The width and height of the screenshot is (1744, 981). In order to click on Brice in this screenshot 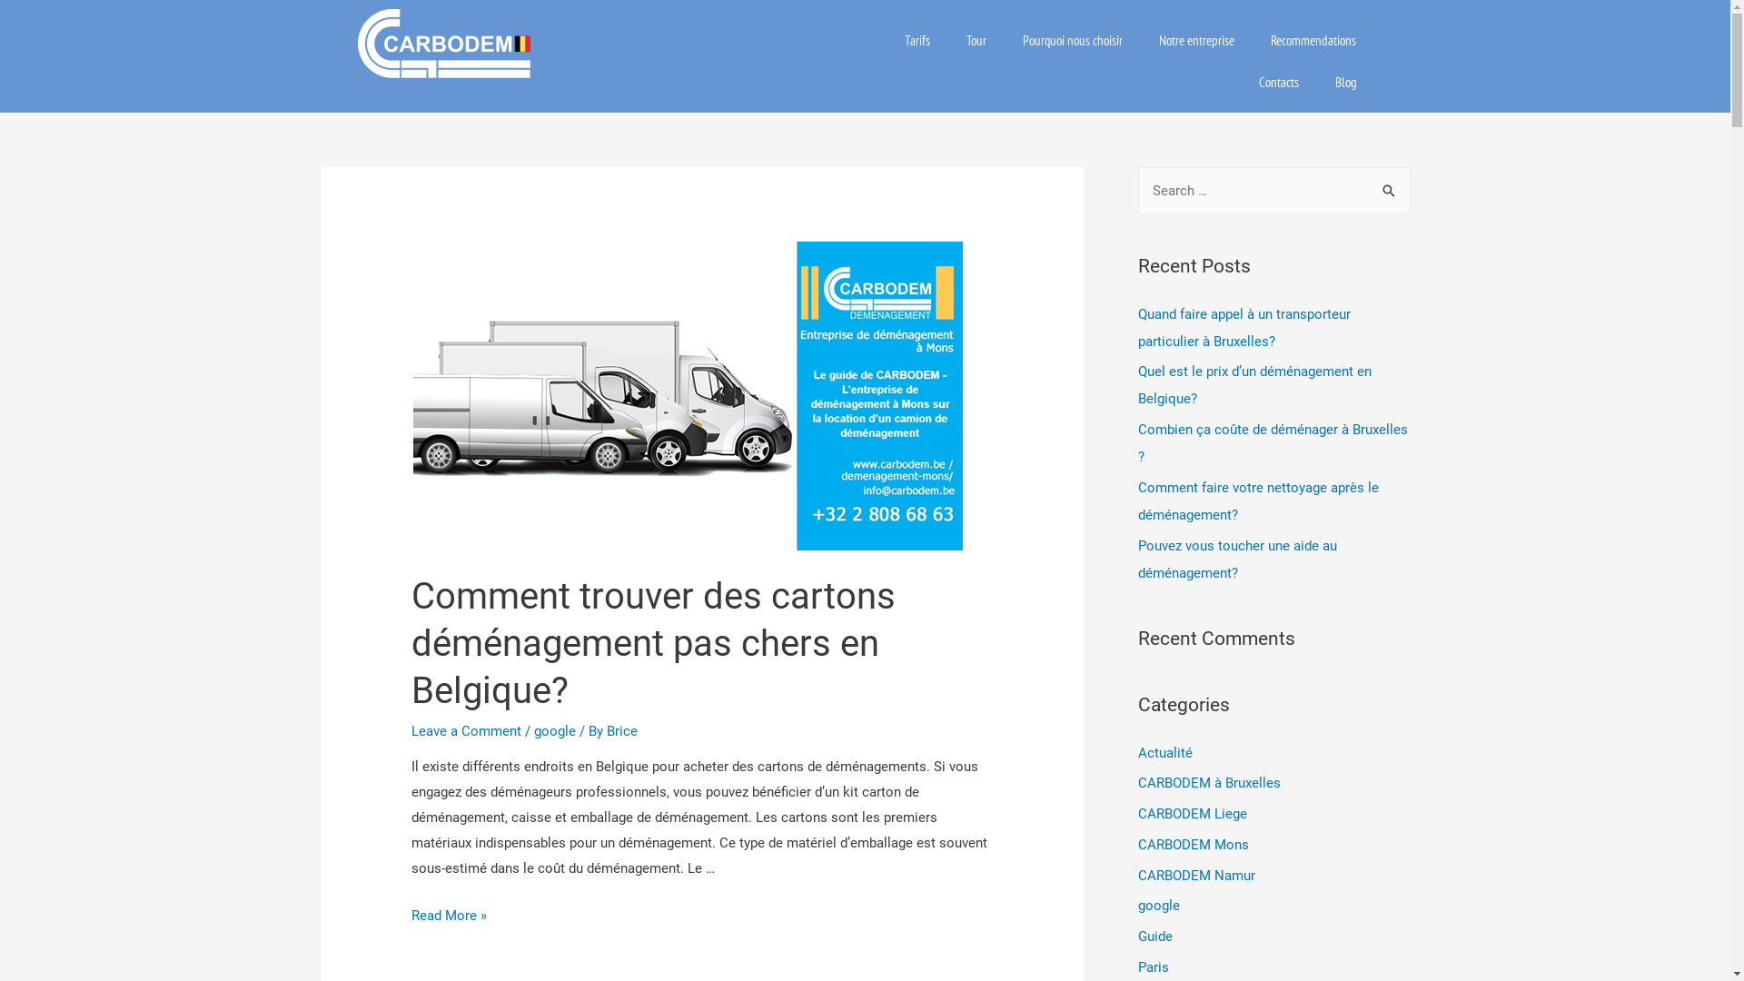, I will do `click(622, 731)`.